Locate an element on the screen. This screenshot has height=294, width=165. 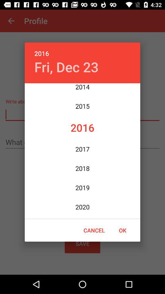
scroll until the cancel icon is located at coordinates (94, 230).